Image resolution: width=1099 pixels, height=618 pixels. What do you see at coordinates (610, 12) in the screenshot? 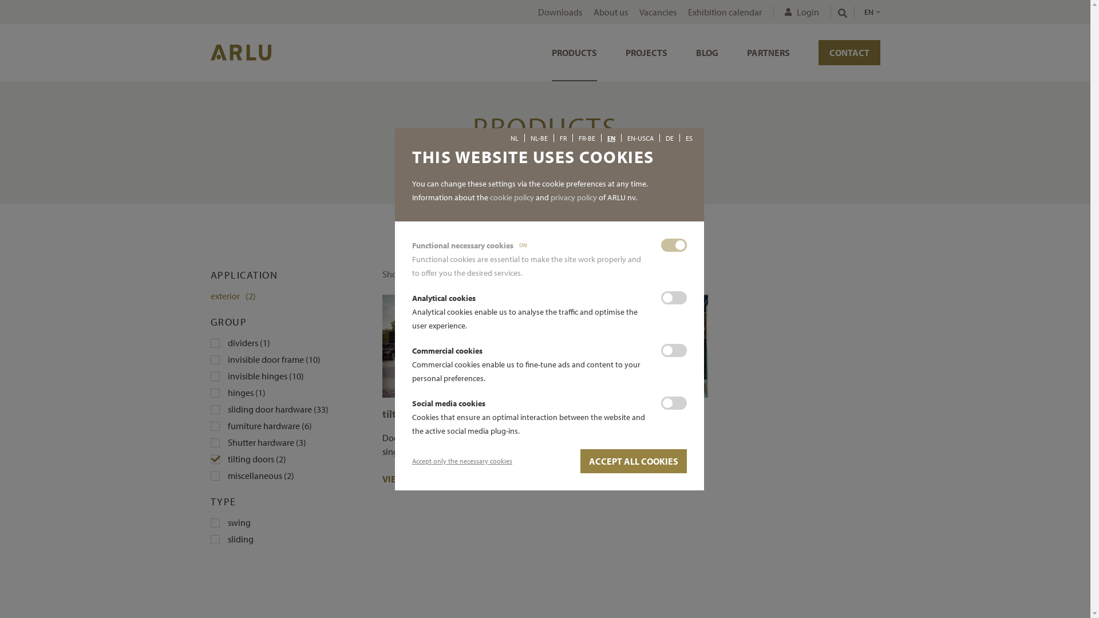
I see `About us` at bounding box center [610, 12].